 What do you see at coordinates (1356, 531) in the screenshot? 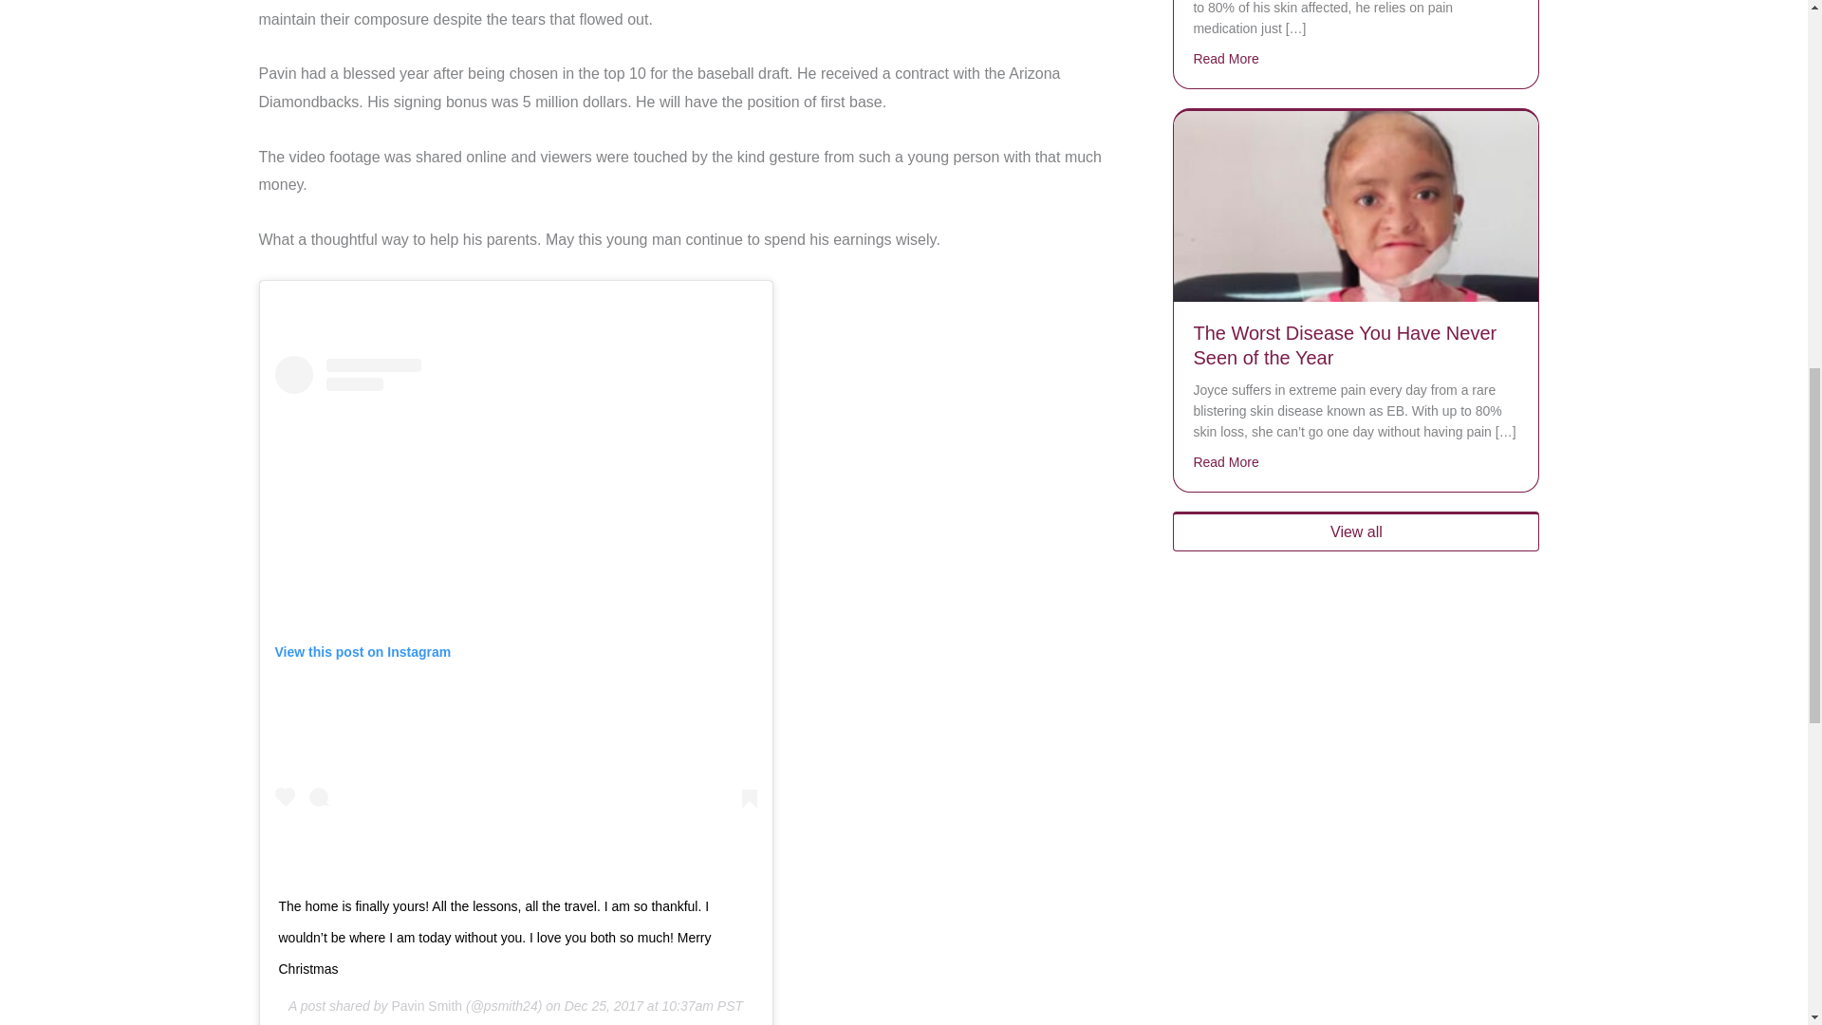
I see `View all` at bounding box center [1356, 531].